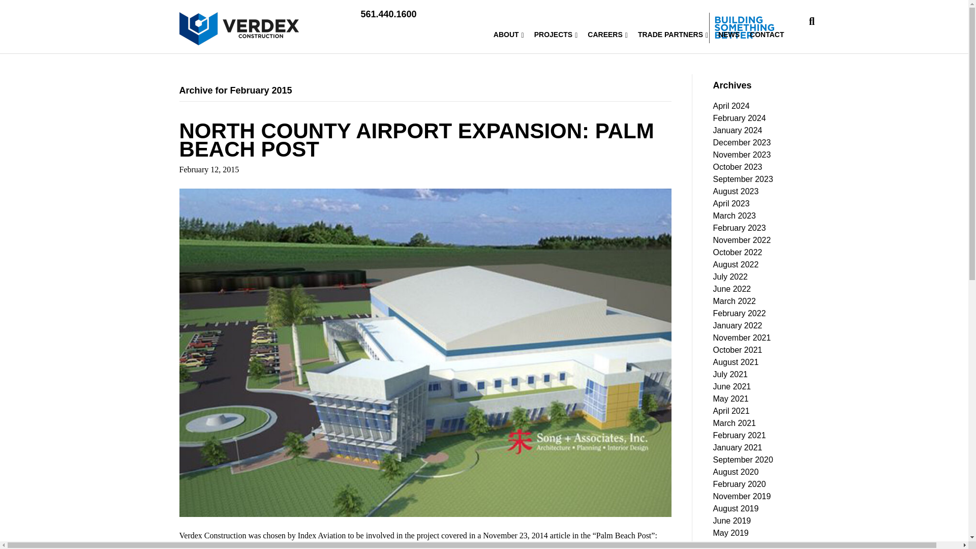  Describe the element at coordinates (556, 35) in the screenshot. I see `PROJECTS` at that location.